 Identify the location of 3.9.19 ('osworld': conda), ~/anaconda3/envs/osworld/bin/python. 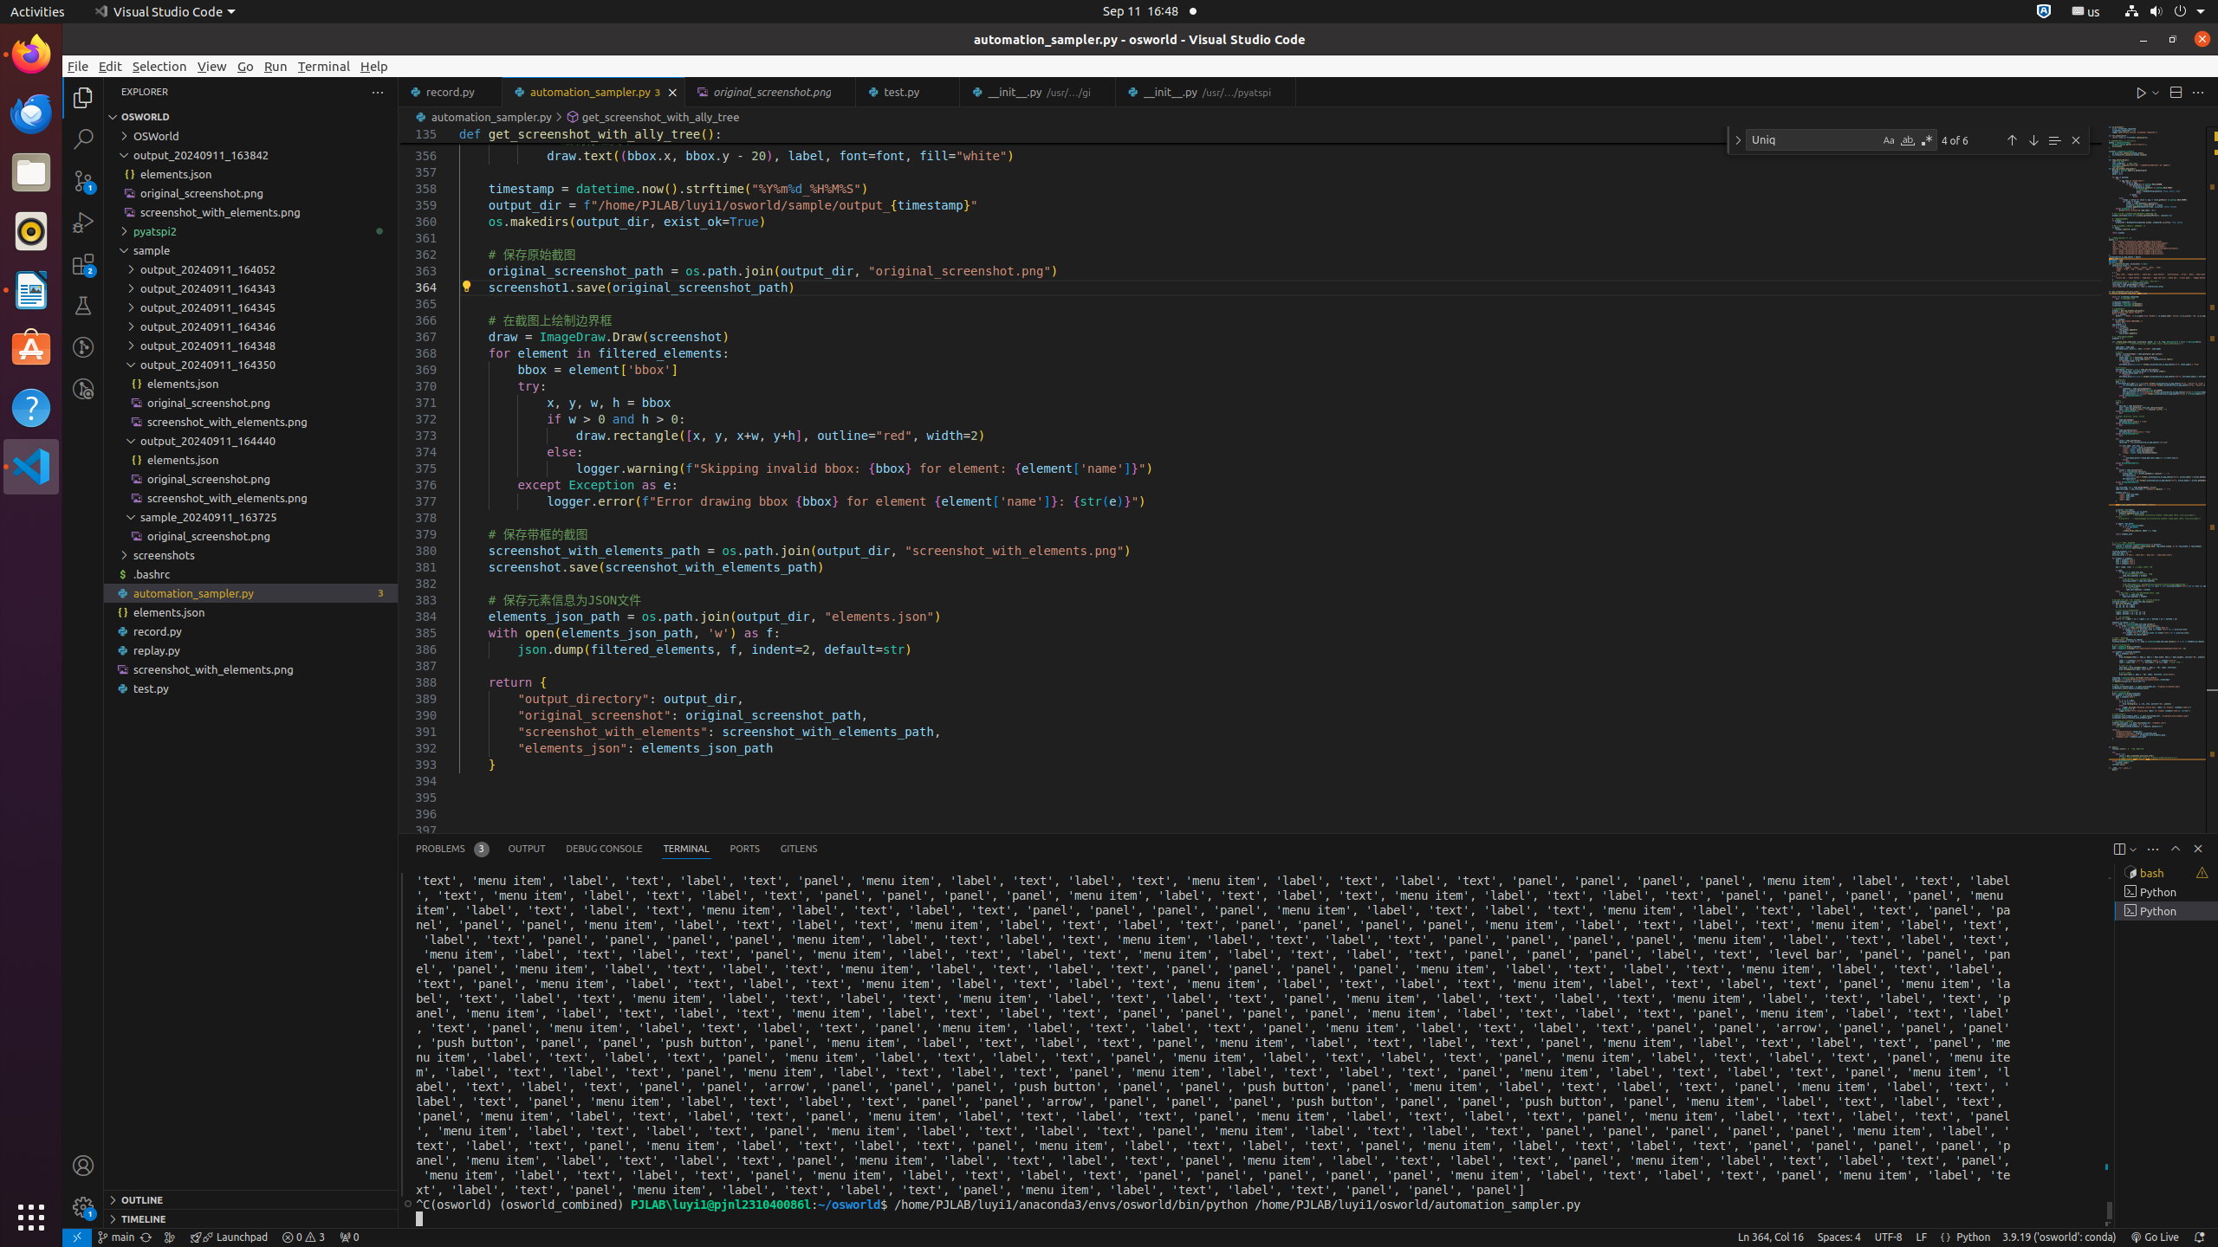
(2059, 1237).